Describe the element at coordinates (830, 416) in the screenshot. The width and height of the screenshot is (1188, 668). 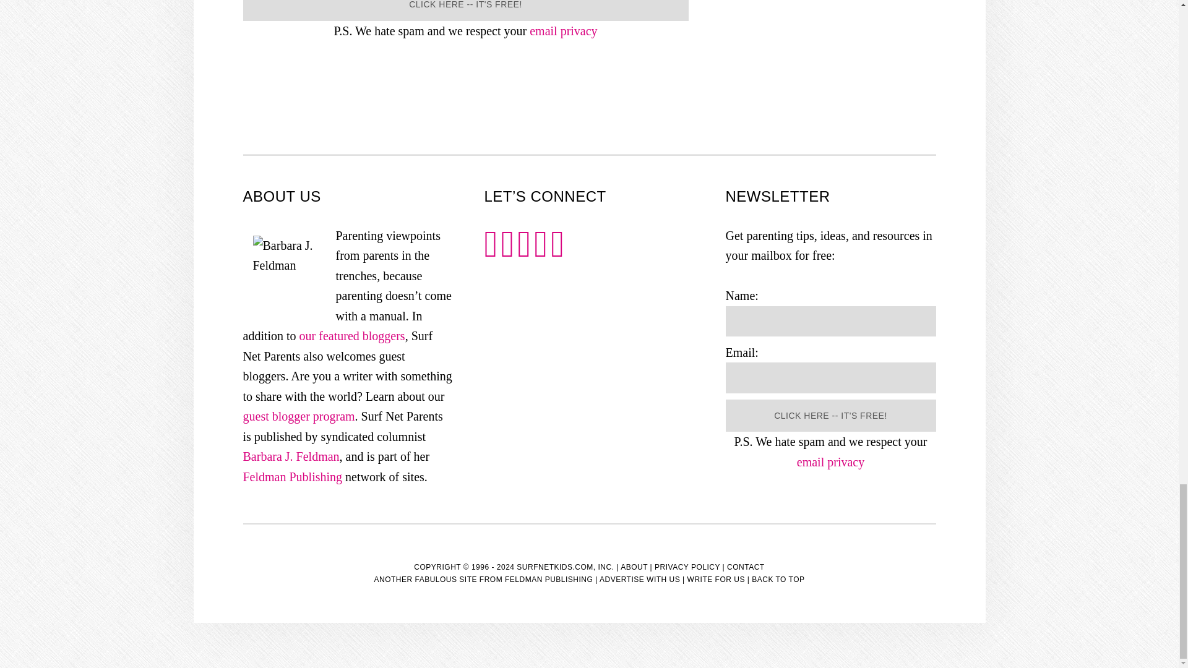
I see `Click Here -- It's Free!` at that location.